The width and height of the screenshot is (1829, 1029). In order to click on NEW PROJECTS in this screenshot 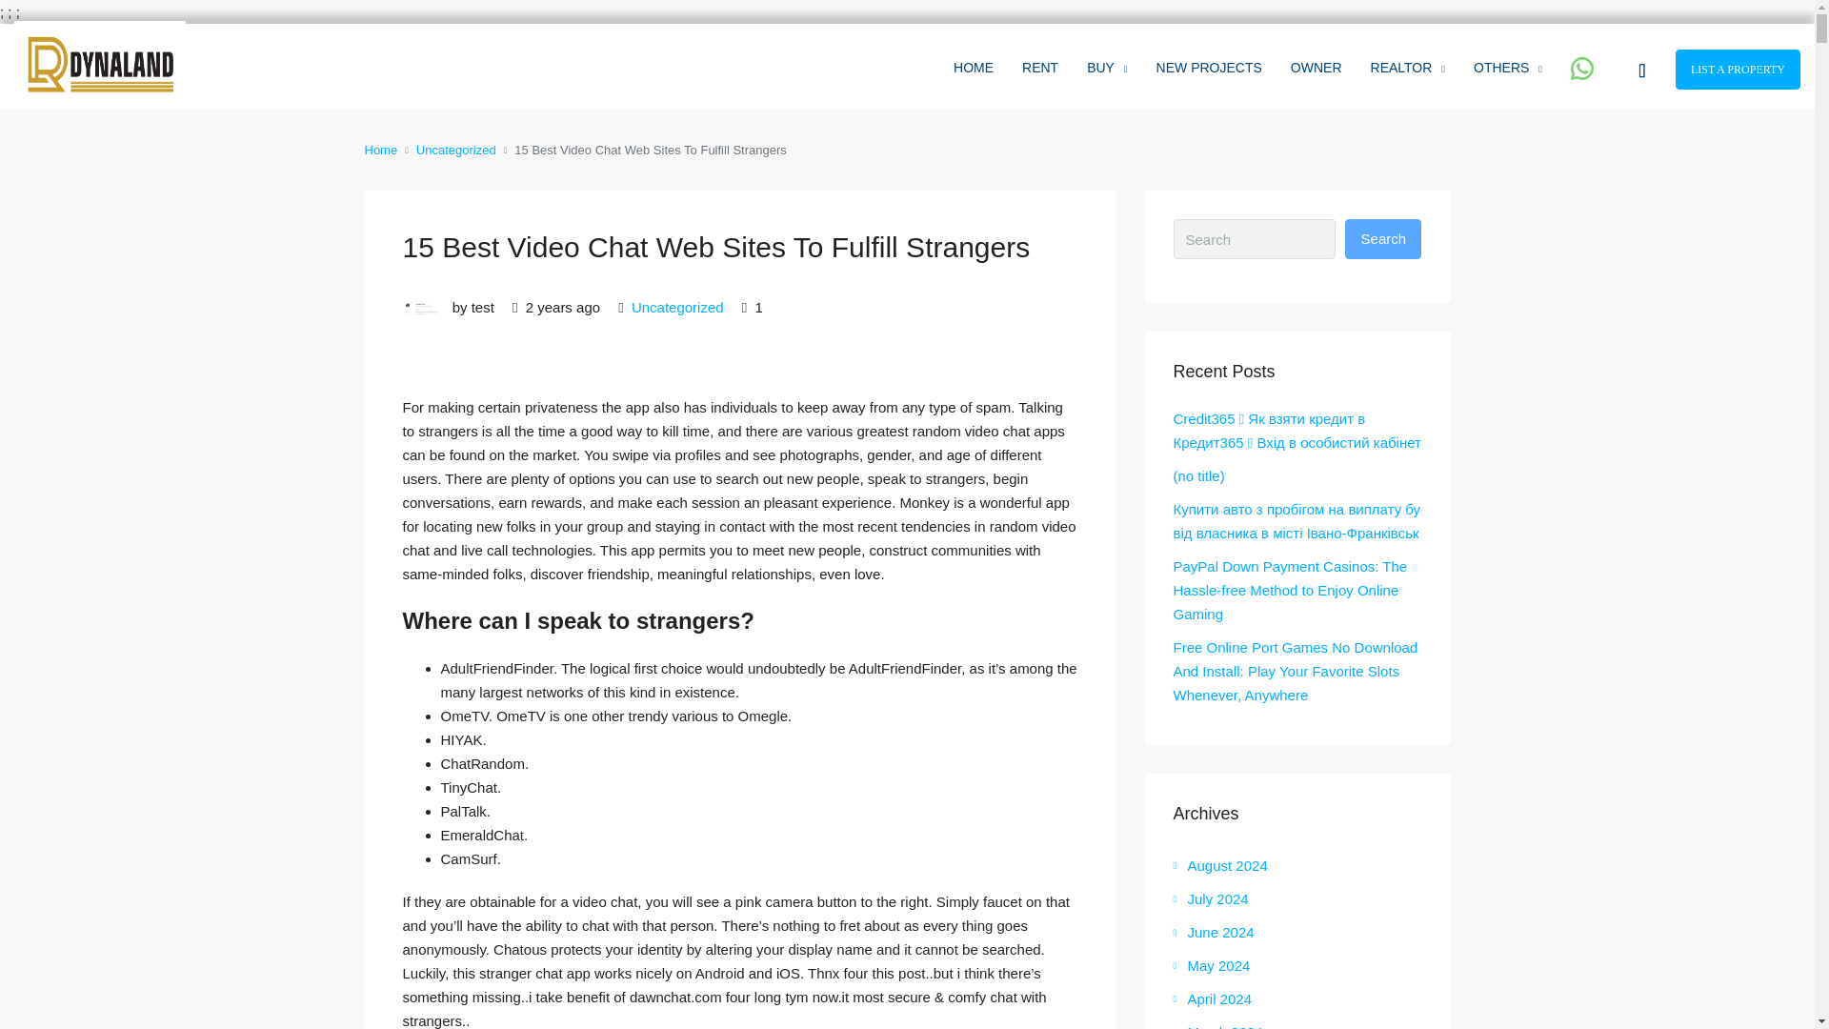, I will do `click(1209, 67)`.